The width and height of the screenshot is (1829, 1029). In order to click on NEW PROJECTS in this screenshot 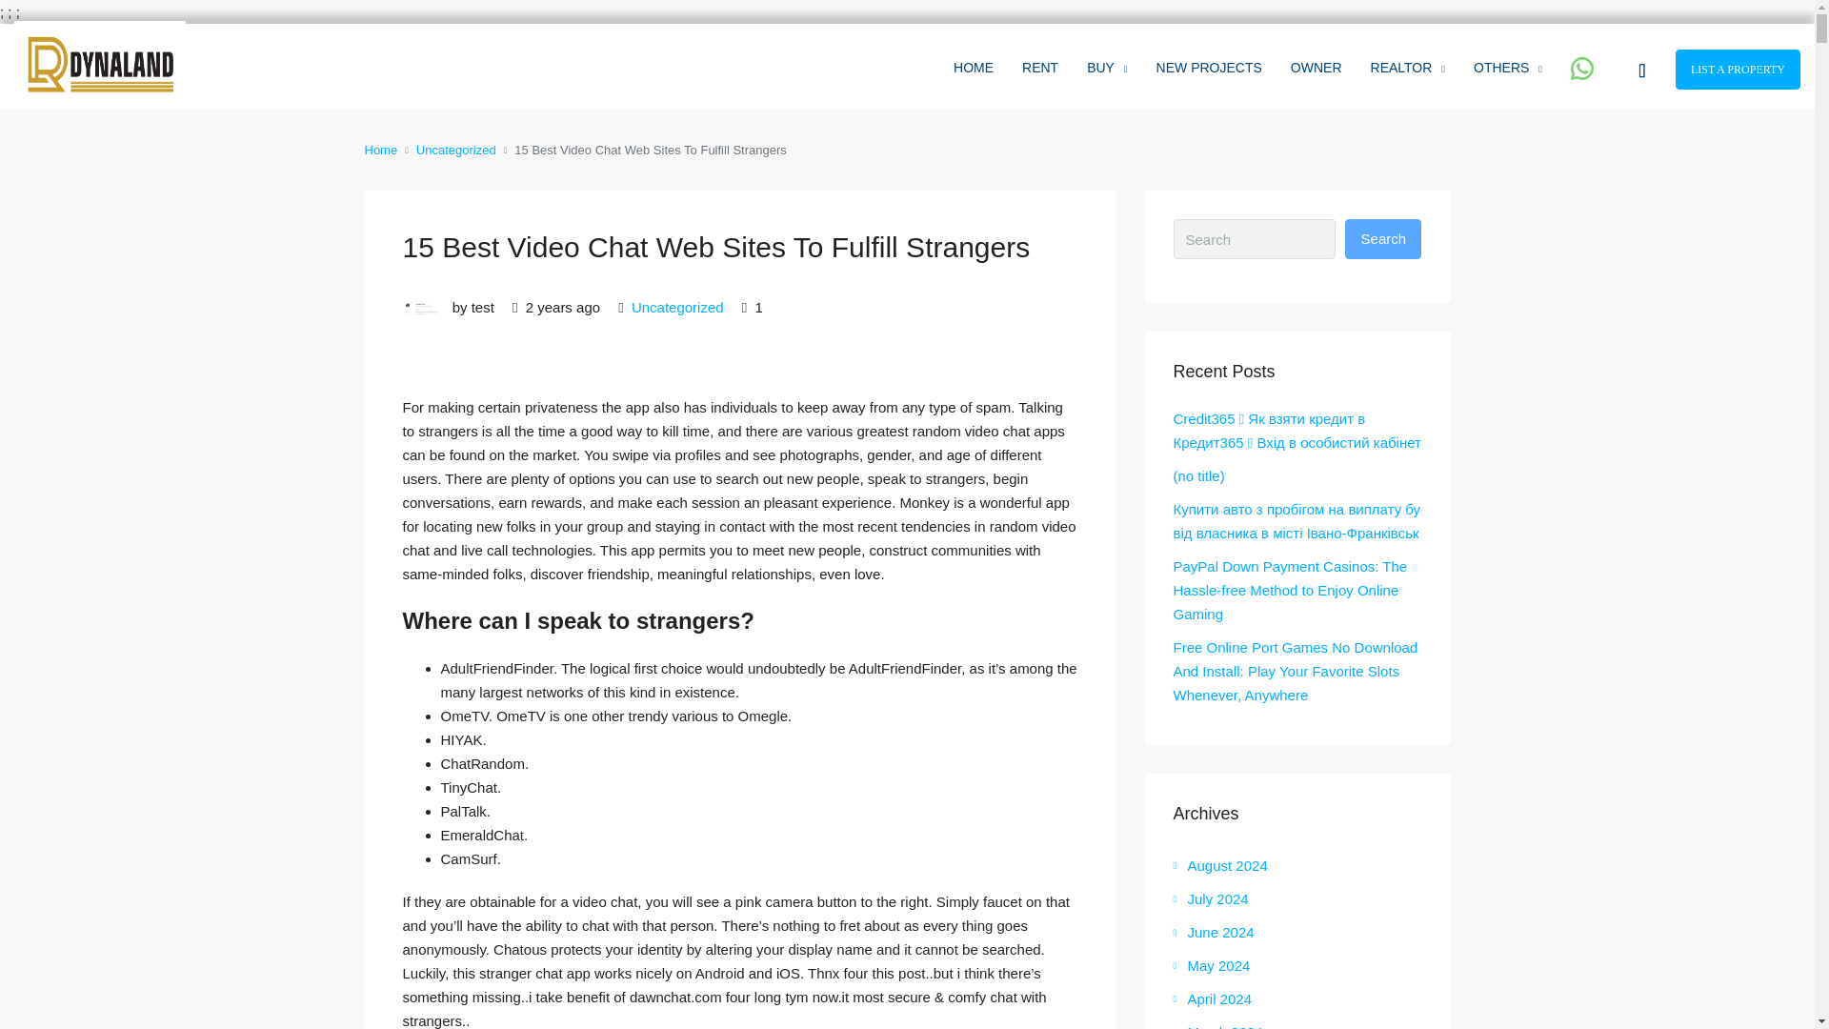, I will do `click(1209, 67)`.